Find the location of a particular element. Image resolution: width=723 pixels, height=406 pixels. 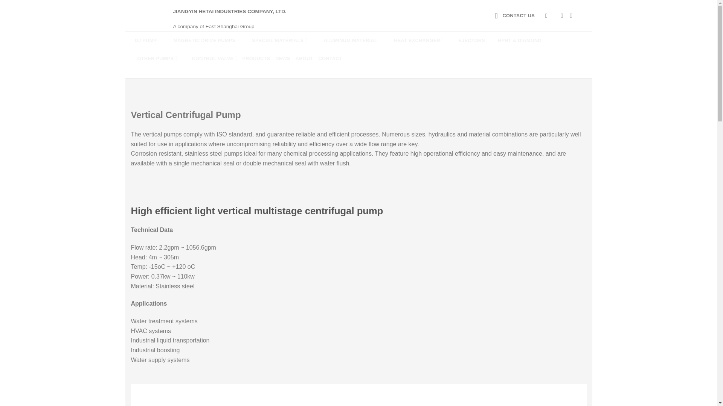

Hetai Industry - JIANGYIN HETAI INDUSTRIES CO., LTD. is located at coordinates (143, 15).